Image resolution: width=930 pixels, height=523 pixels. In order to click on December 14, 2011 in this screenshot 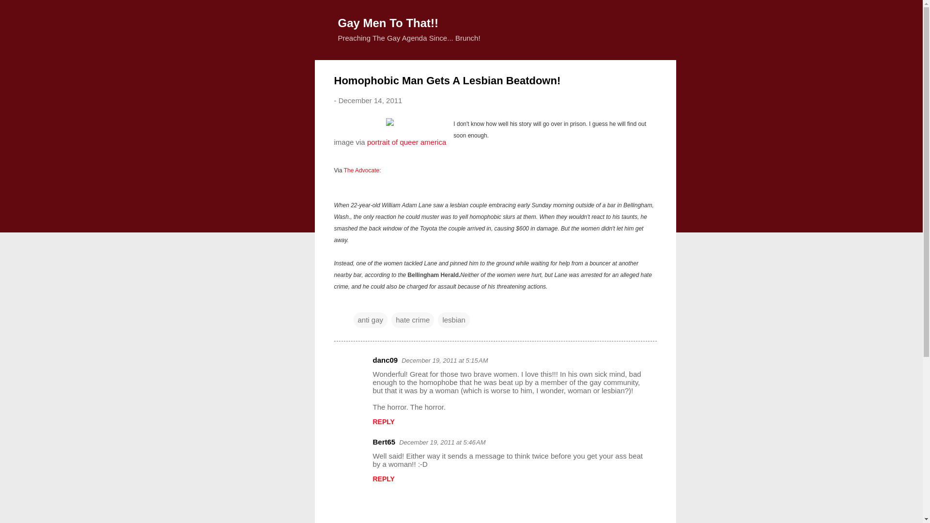, I will do `click(370, 100)`.